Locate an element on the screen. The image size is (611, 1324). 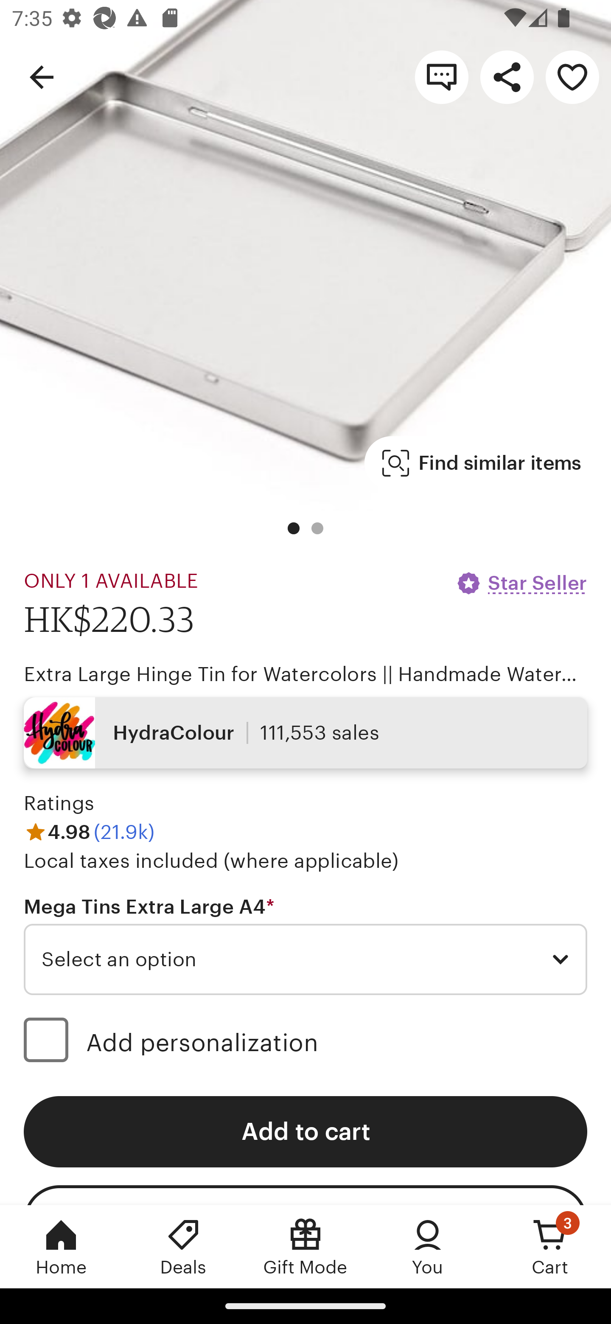
Contact shop is located at coordinates (441, 76).